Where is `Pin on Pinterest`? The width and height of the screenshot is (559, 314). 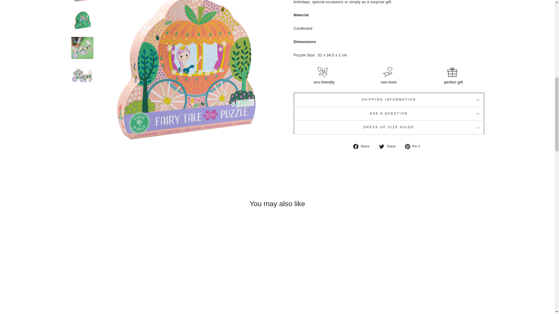 Pin on Pinterest is located at coordinates (415, 146).